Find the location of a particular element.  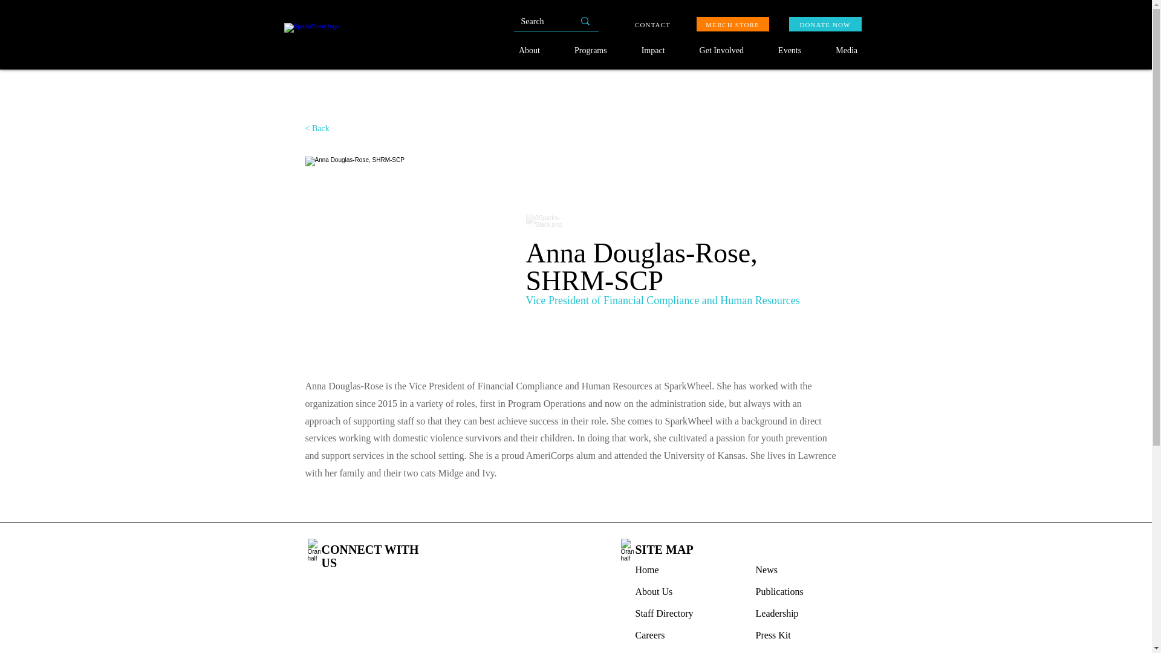

Home is located at coordinates (646, 570).